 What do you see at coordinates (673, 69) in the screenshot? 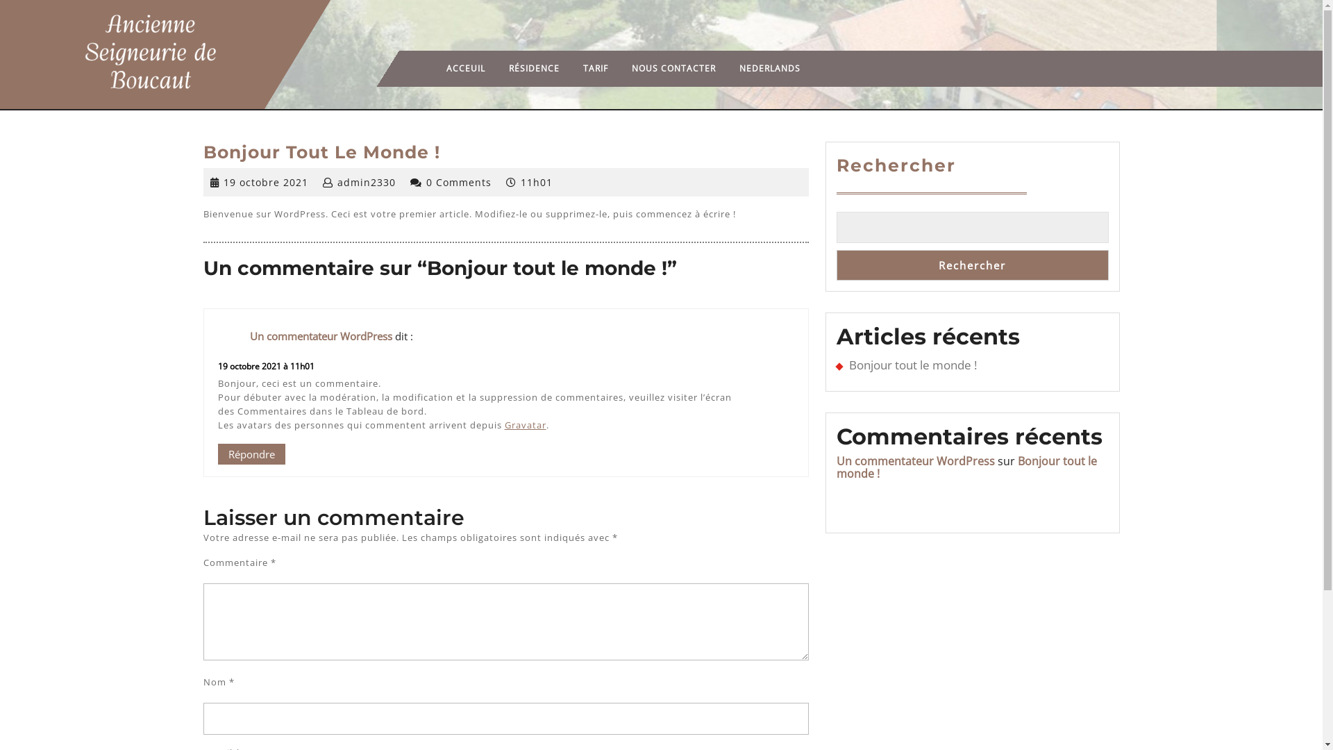
I see `NOUS CONTACTER` at bounding box center [673, 69].